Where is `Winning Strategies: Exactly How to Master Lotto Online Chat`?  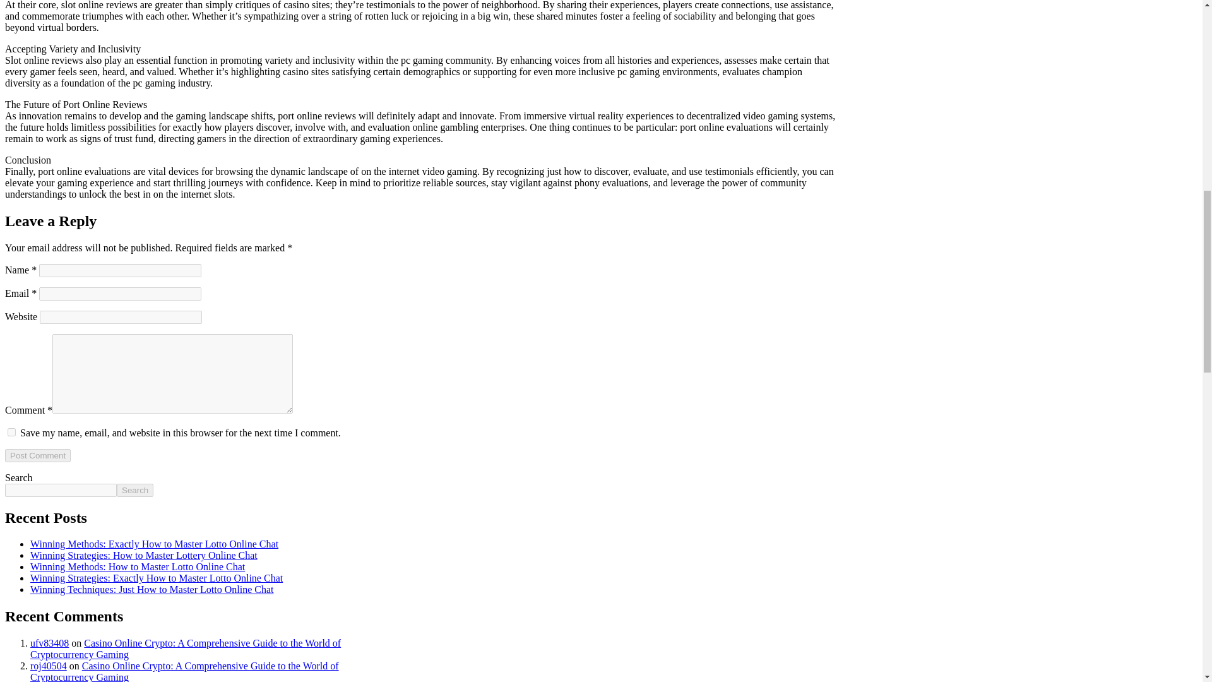
Winning Strategies: Exactly How to Master Lotto Online Chat is located at coordinates (157, 578).